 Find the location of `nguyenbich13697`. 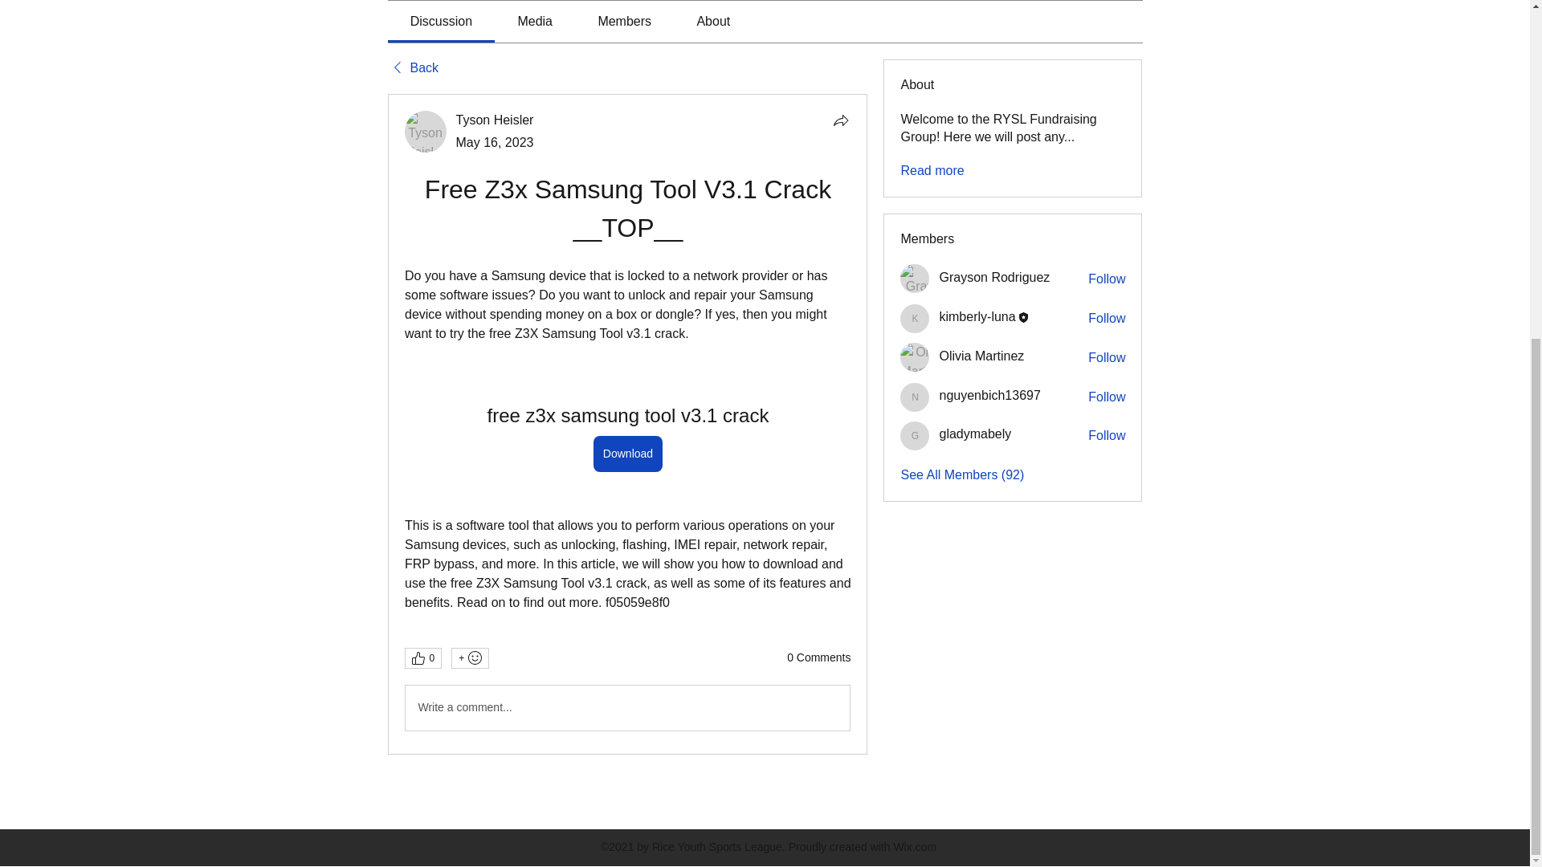

nguyenbich13697 is located at coordinates (915, 397).